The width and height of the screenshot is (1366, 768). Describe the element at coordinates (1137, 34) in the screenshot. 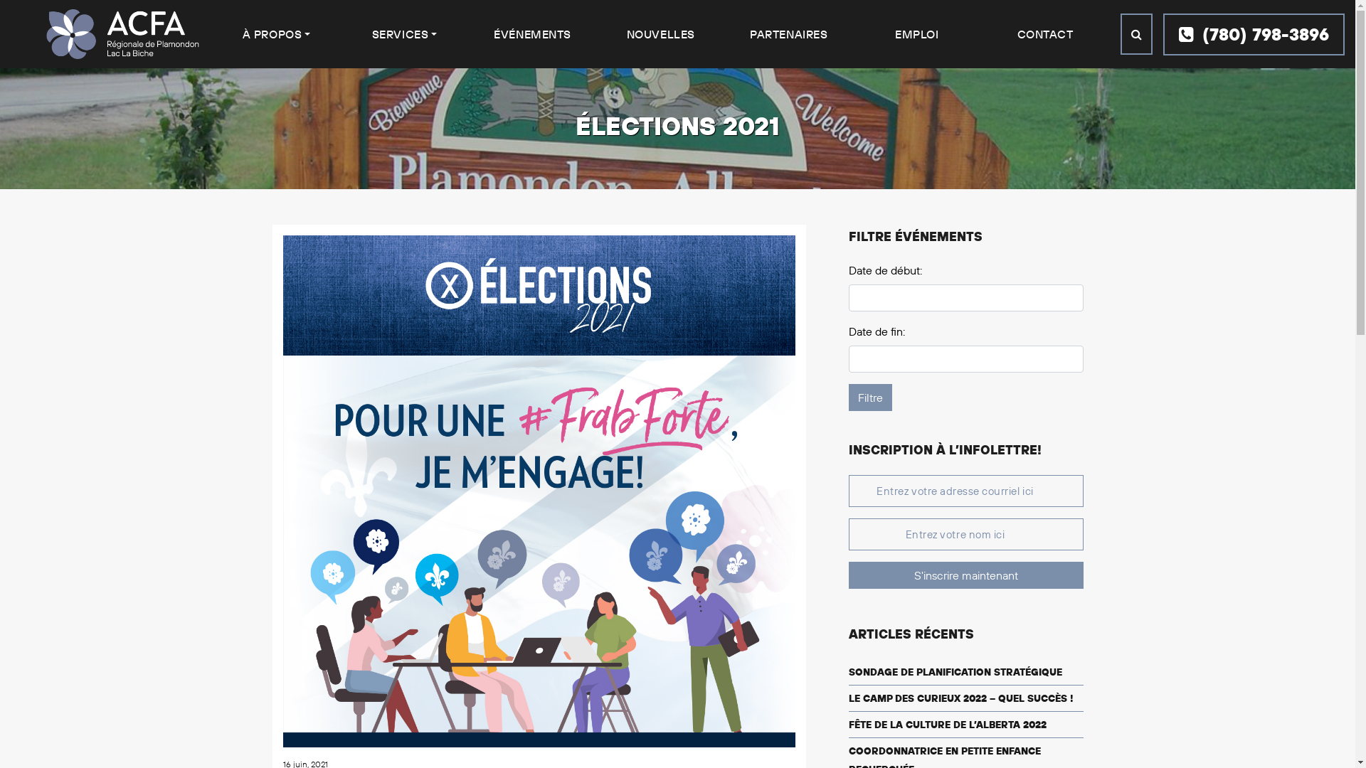

I see `Search` at that location.